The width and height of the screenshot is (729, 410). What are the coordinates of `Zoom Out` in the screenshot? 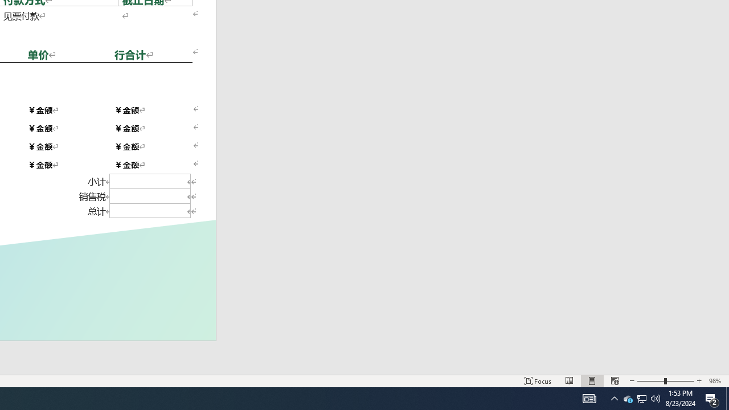 It's located at (650, 380).